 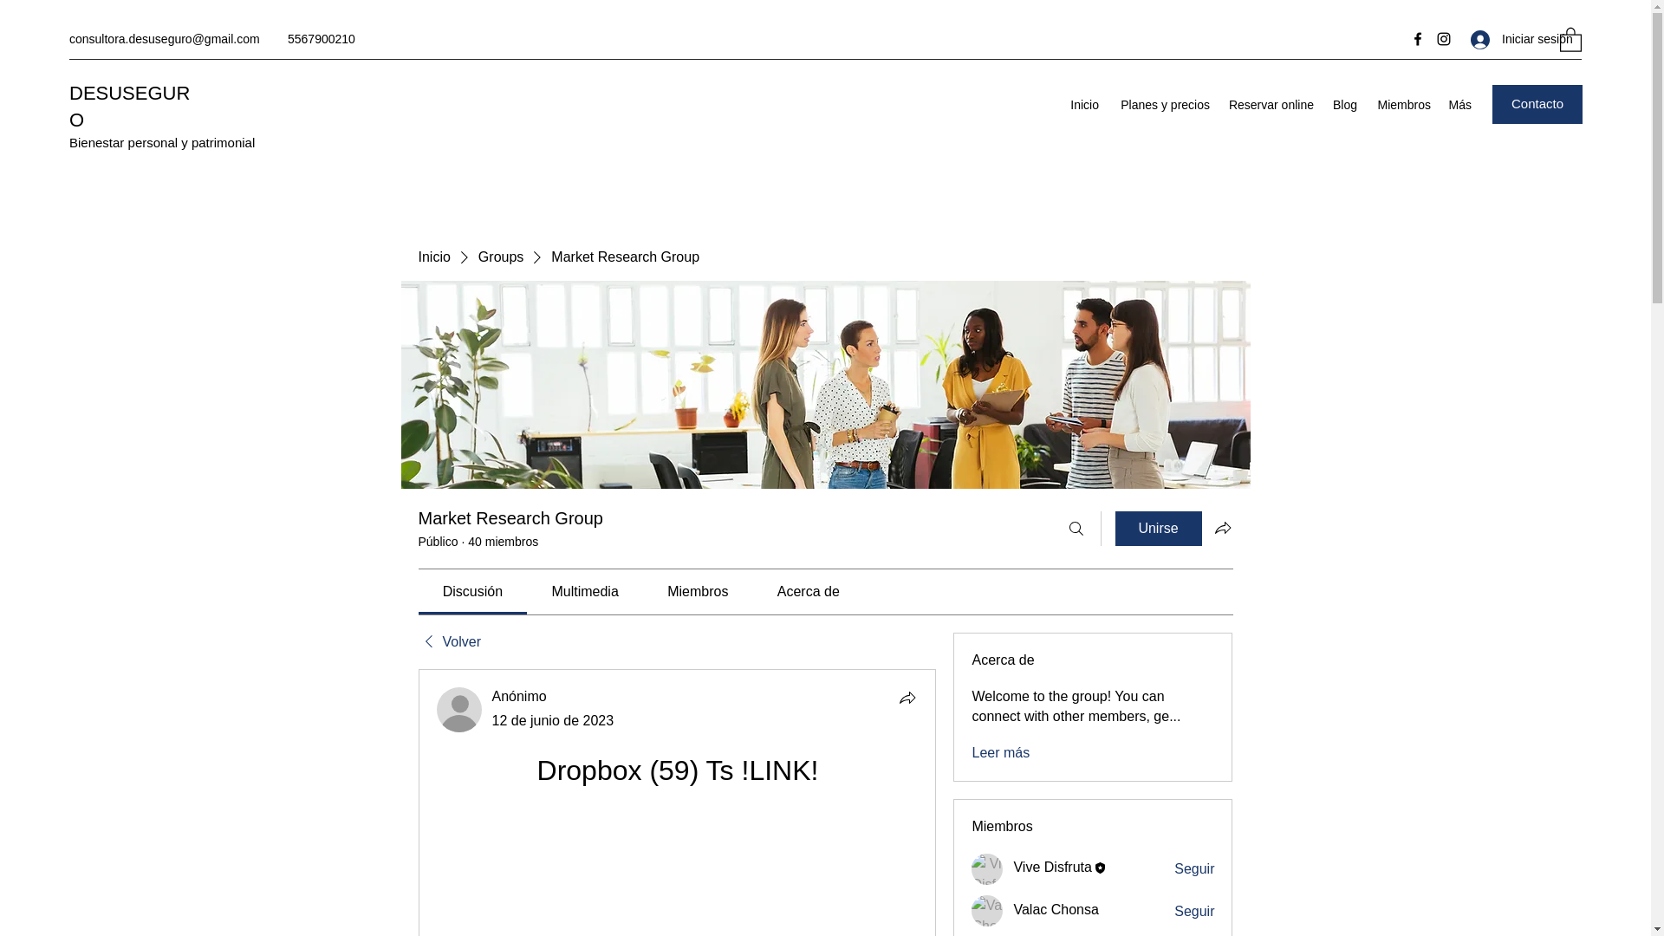 I want to click on Valac Chonsa, so click(x=987, y=910).